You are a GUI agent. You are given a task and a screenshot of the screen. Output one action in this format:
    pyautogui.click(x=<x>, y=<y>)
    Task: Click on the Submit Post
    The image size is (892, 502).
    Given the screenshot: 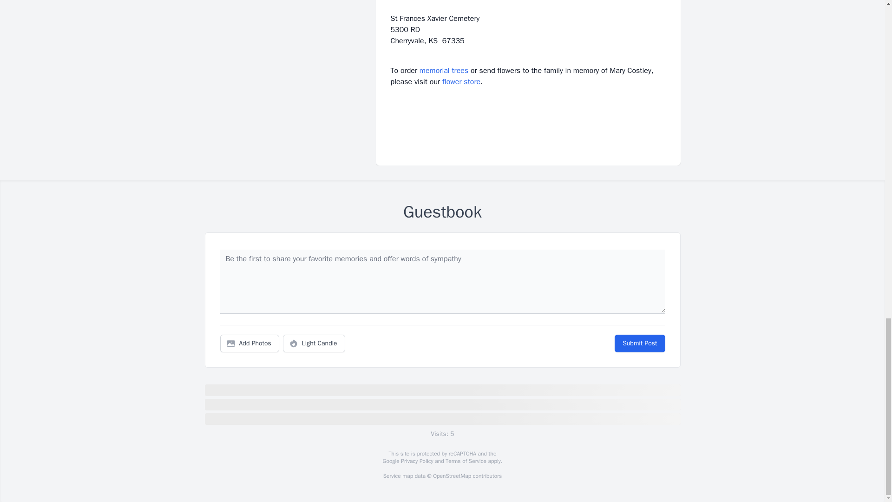 What is the action you would take?
    pyautogui.click(x=639, y=343)
    